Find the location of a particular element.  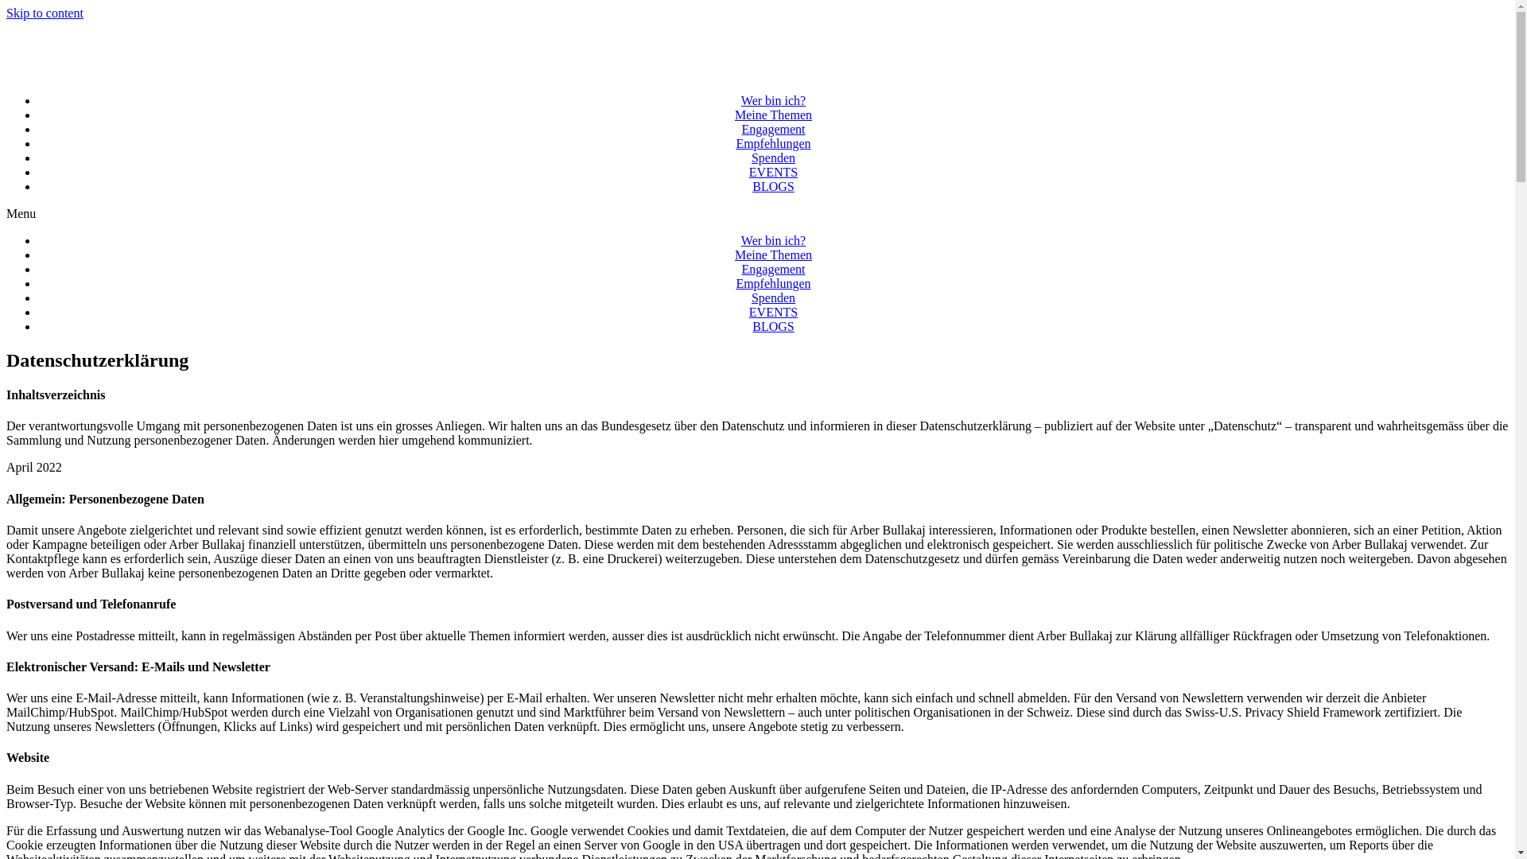

EVENTS is located at coordinates (773, 313).